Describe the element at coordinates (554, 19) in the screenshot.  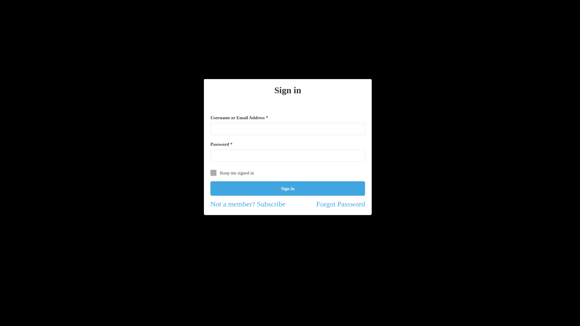
I see `Sign In` at that location.